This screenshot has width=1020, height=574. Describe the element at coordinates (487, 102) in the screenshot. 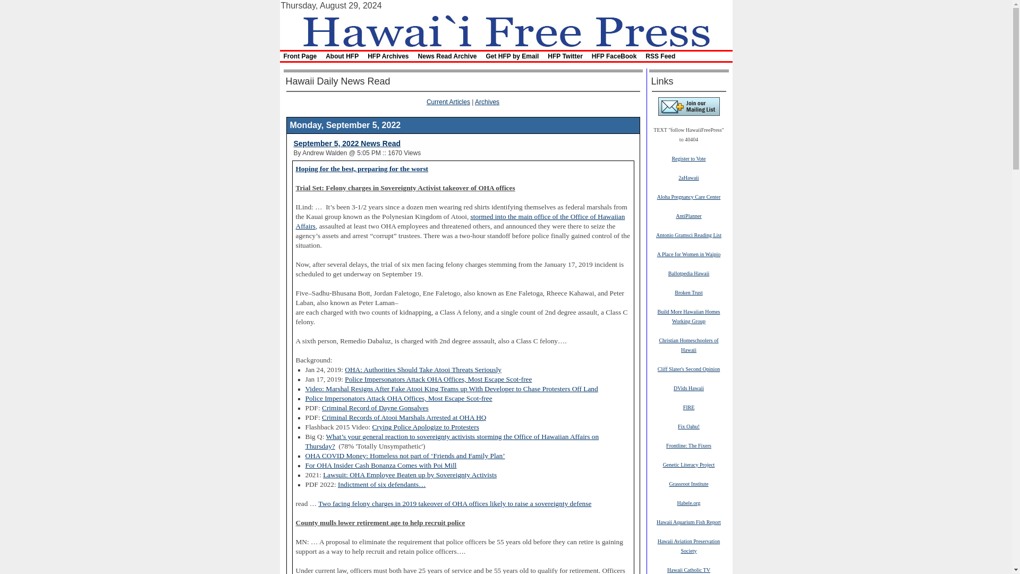

I see `Archives` at that location.